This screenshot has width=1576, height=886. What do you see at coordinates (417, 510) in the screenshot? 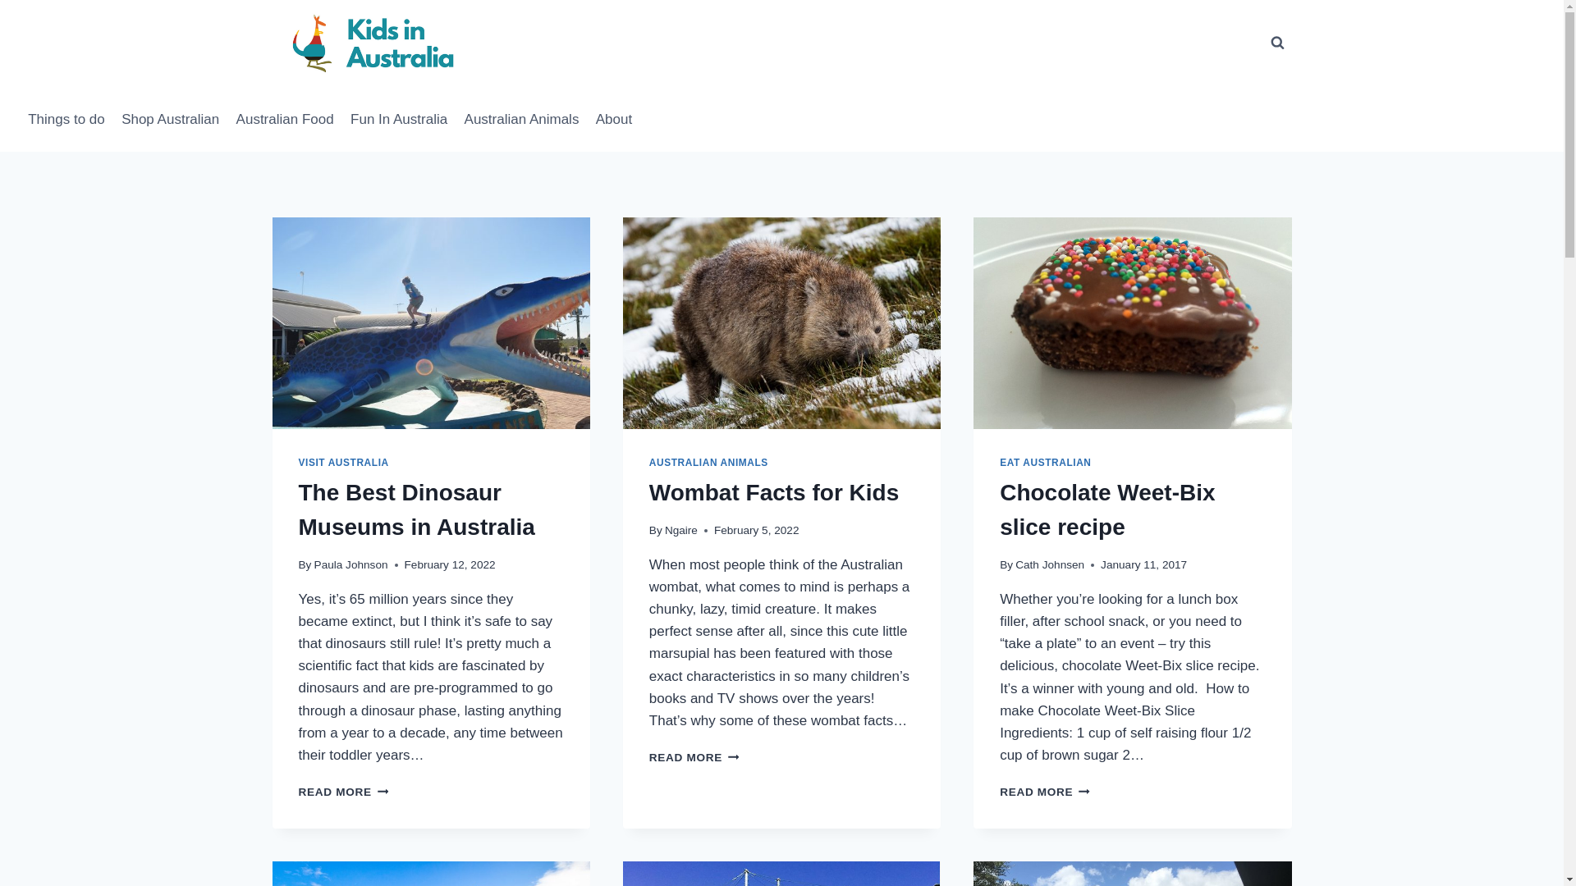
I see `The Best Dinosaur Museums in Australia` at bounding box center [417, 510].